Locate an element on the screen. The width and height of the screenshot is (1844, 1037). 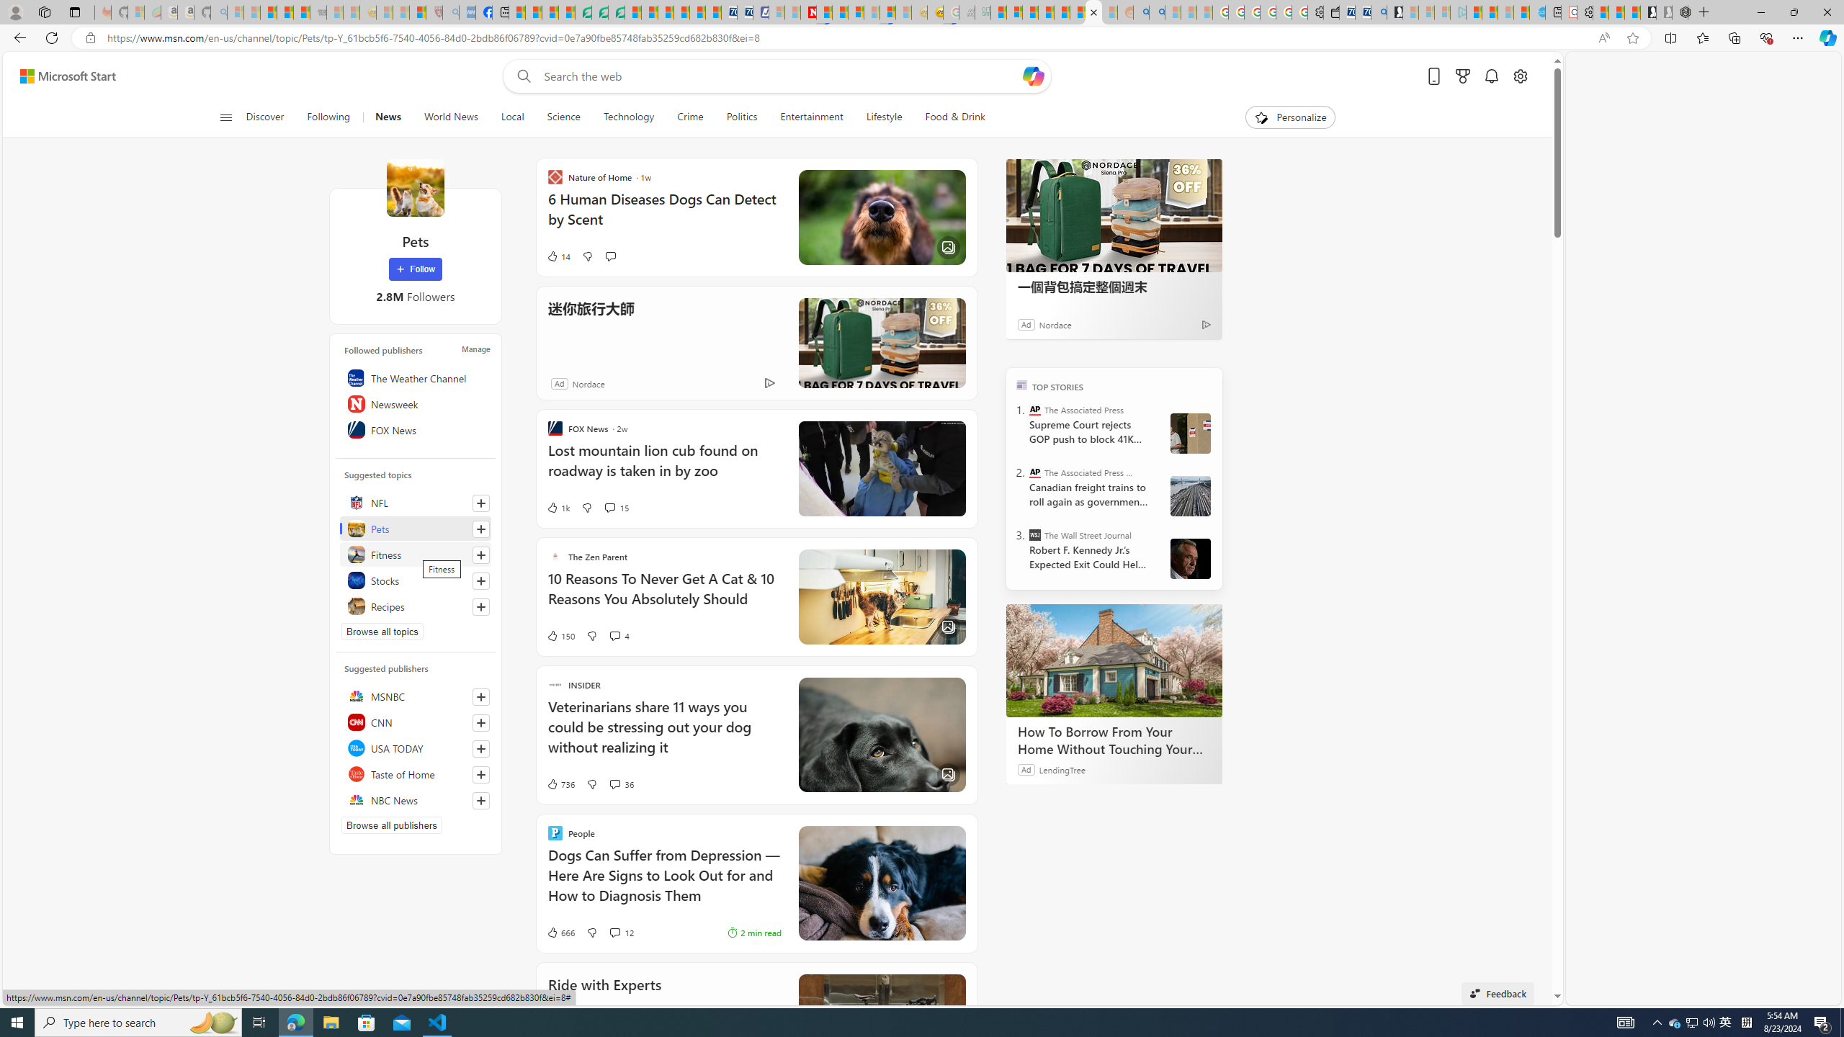
Follow this source is located at coordinates (481, 800).